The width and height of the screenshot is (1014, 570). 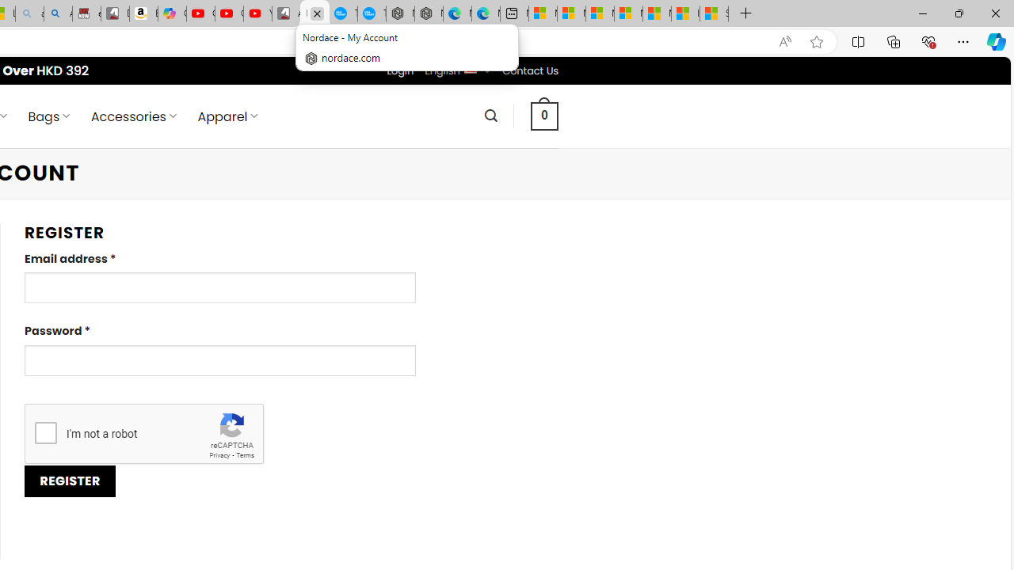 I want to click on Terms, so click(x=245, y=456).